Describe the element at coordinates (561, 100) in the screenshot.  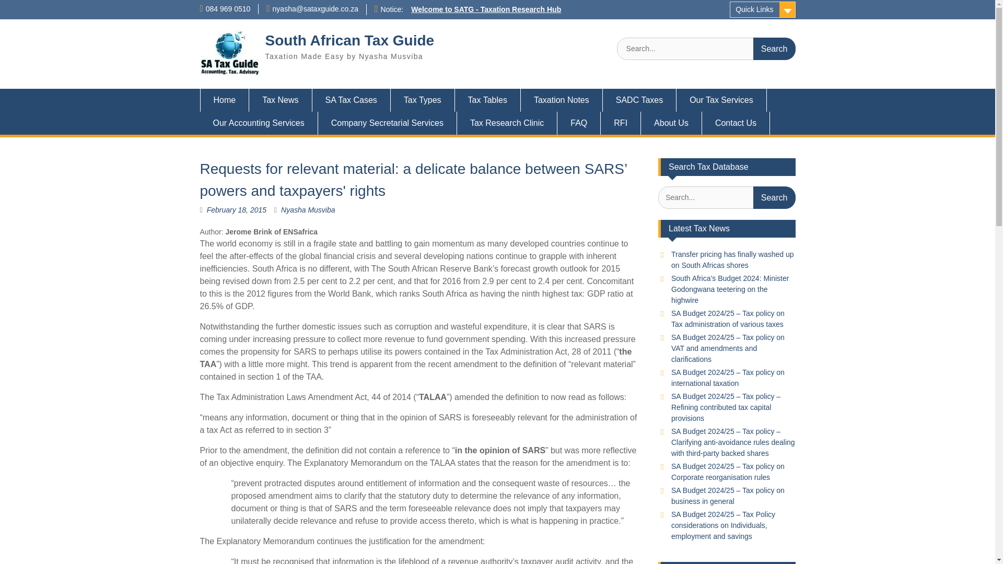
I see `Taxation Notes` at that location.